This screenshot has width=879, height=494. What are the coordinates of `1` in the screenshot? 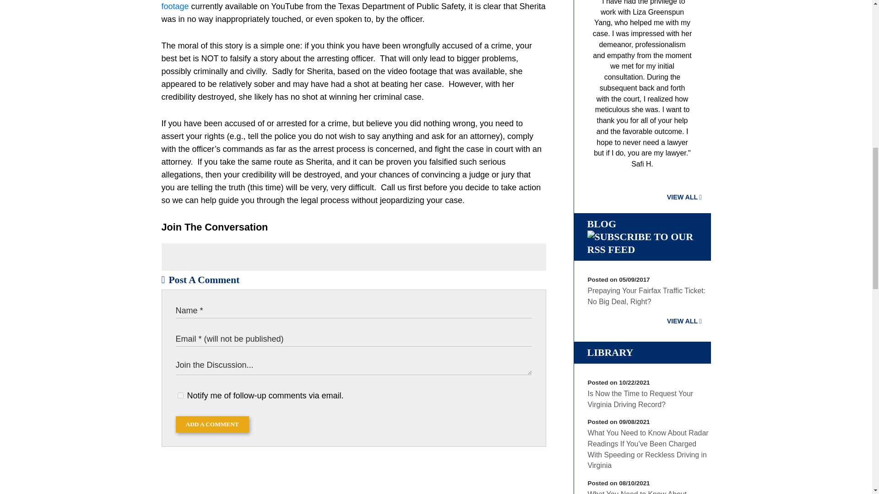 It's located at (180, 395).